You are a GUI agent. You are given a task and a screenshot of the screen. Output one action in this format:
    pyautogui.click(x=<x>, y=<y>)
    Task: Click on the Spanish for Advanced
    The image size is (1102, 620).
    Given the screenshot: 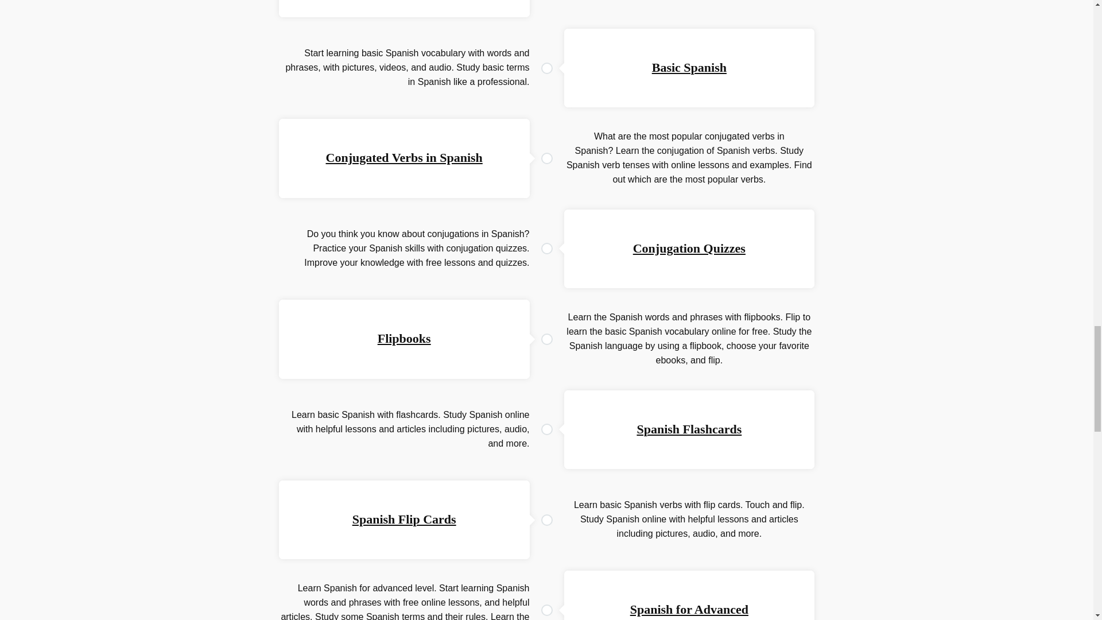 What is the action you would take?
    pyautogui.click(x=689, y=609)
    